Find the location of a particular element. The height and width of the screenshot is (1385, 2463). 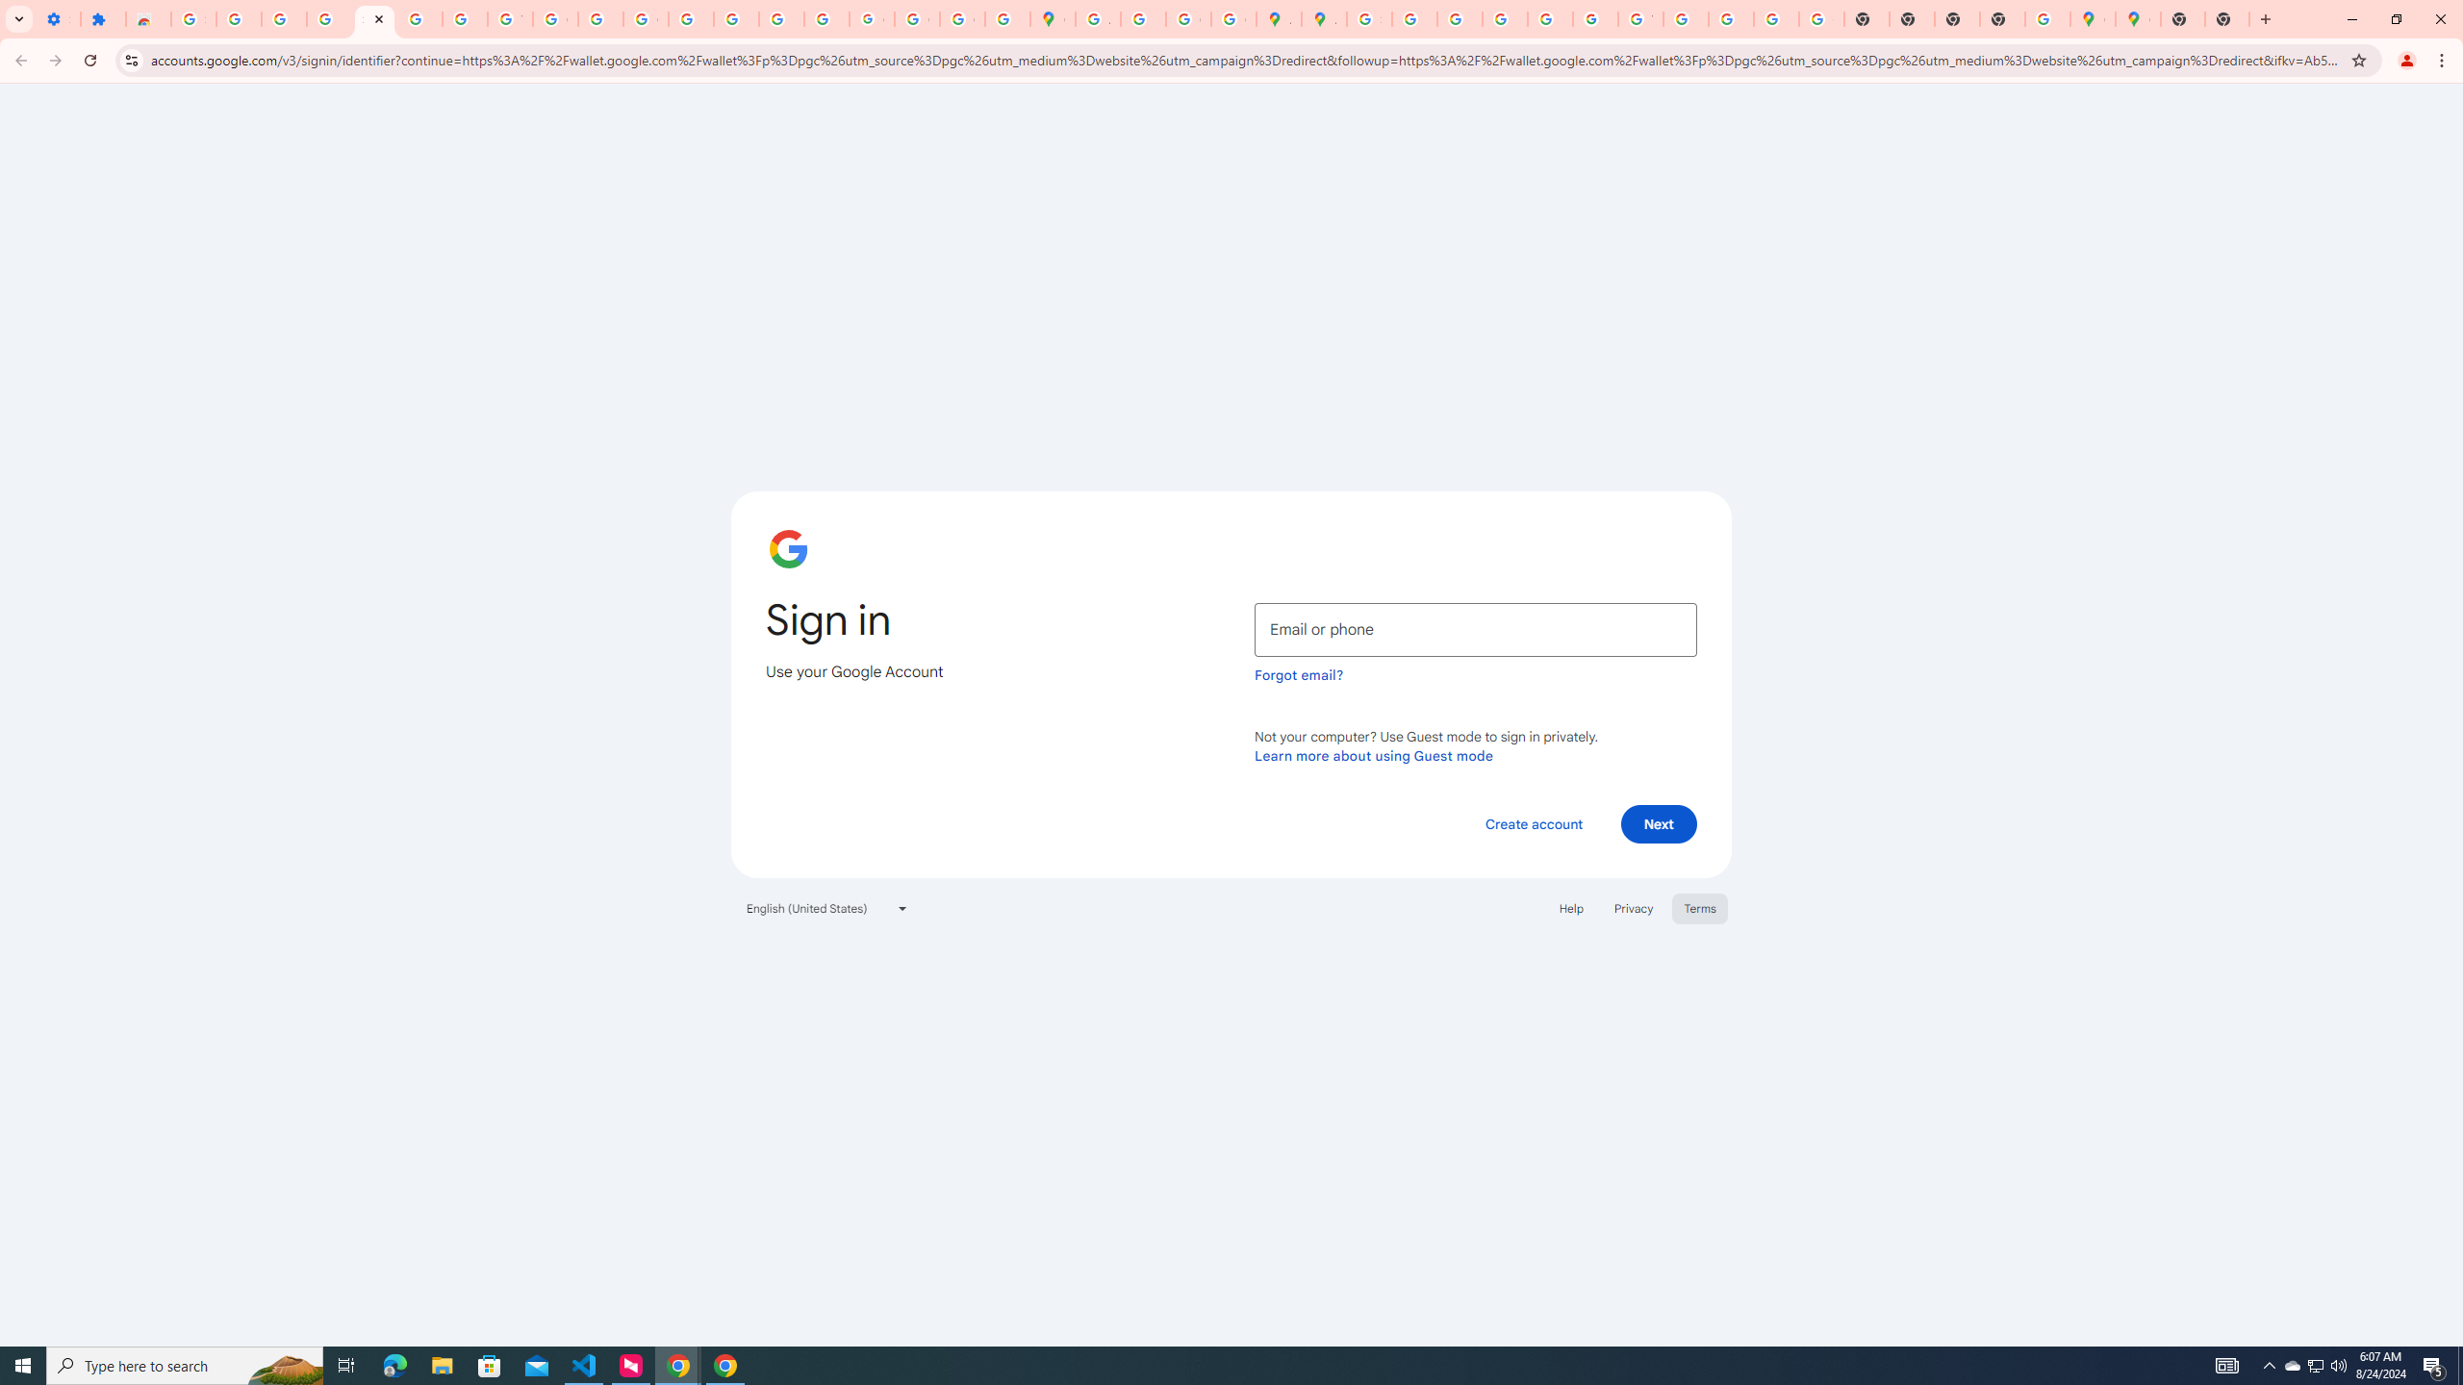

Sign in - Google Accounts is located at coordinates (373, 19).